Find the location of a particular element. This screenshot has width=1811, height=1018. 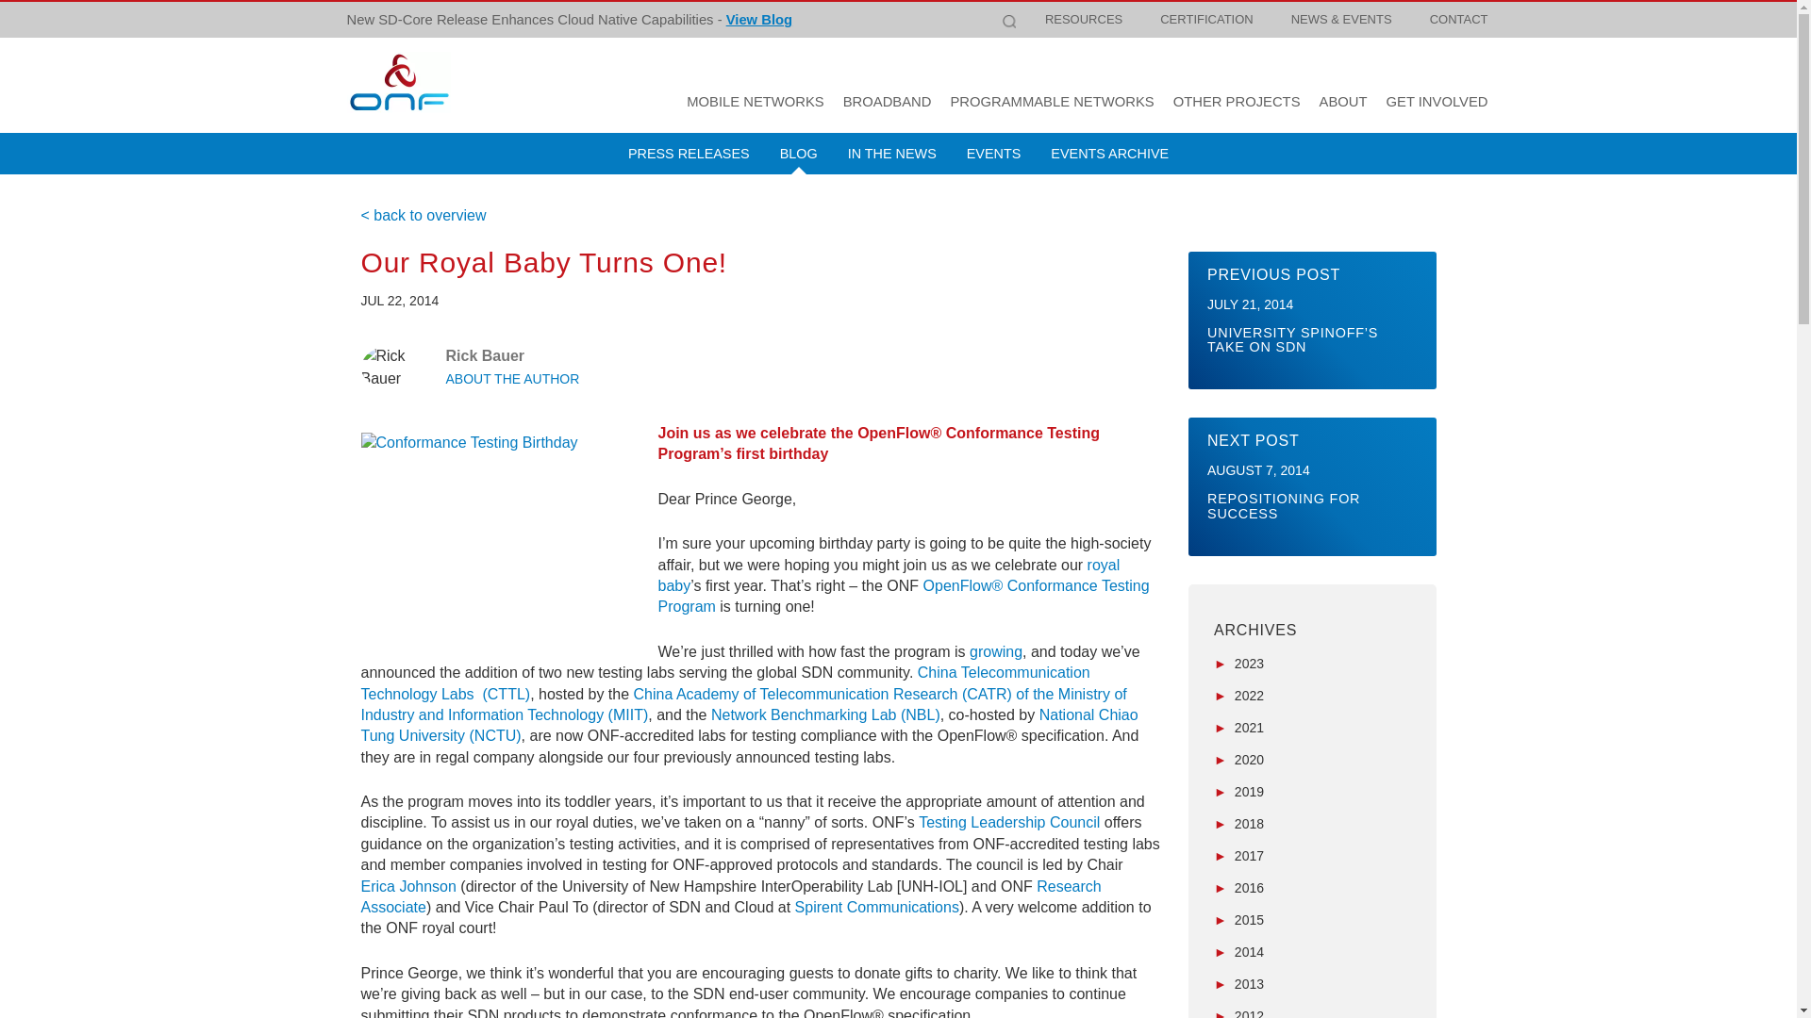

View Blog is located at coordinates (758, 19).